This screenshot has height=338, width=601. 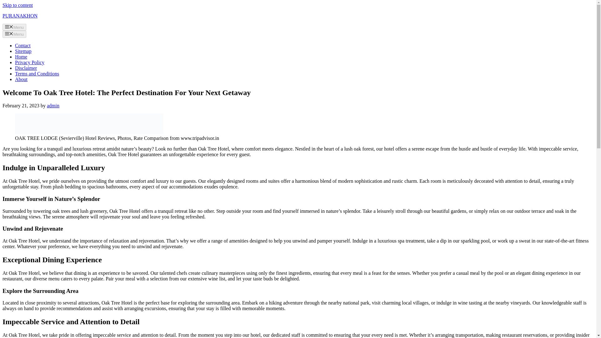 What do you see at coordinates (21, 79) in the screenshot?
I see `About` at bounding box center [21, 79].